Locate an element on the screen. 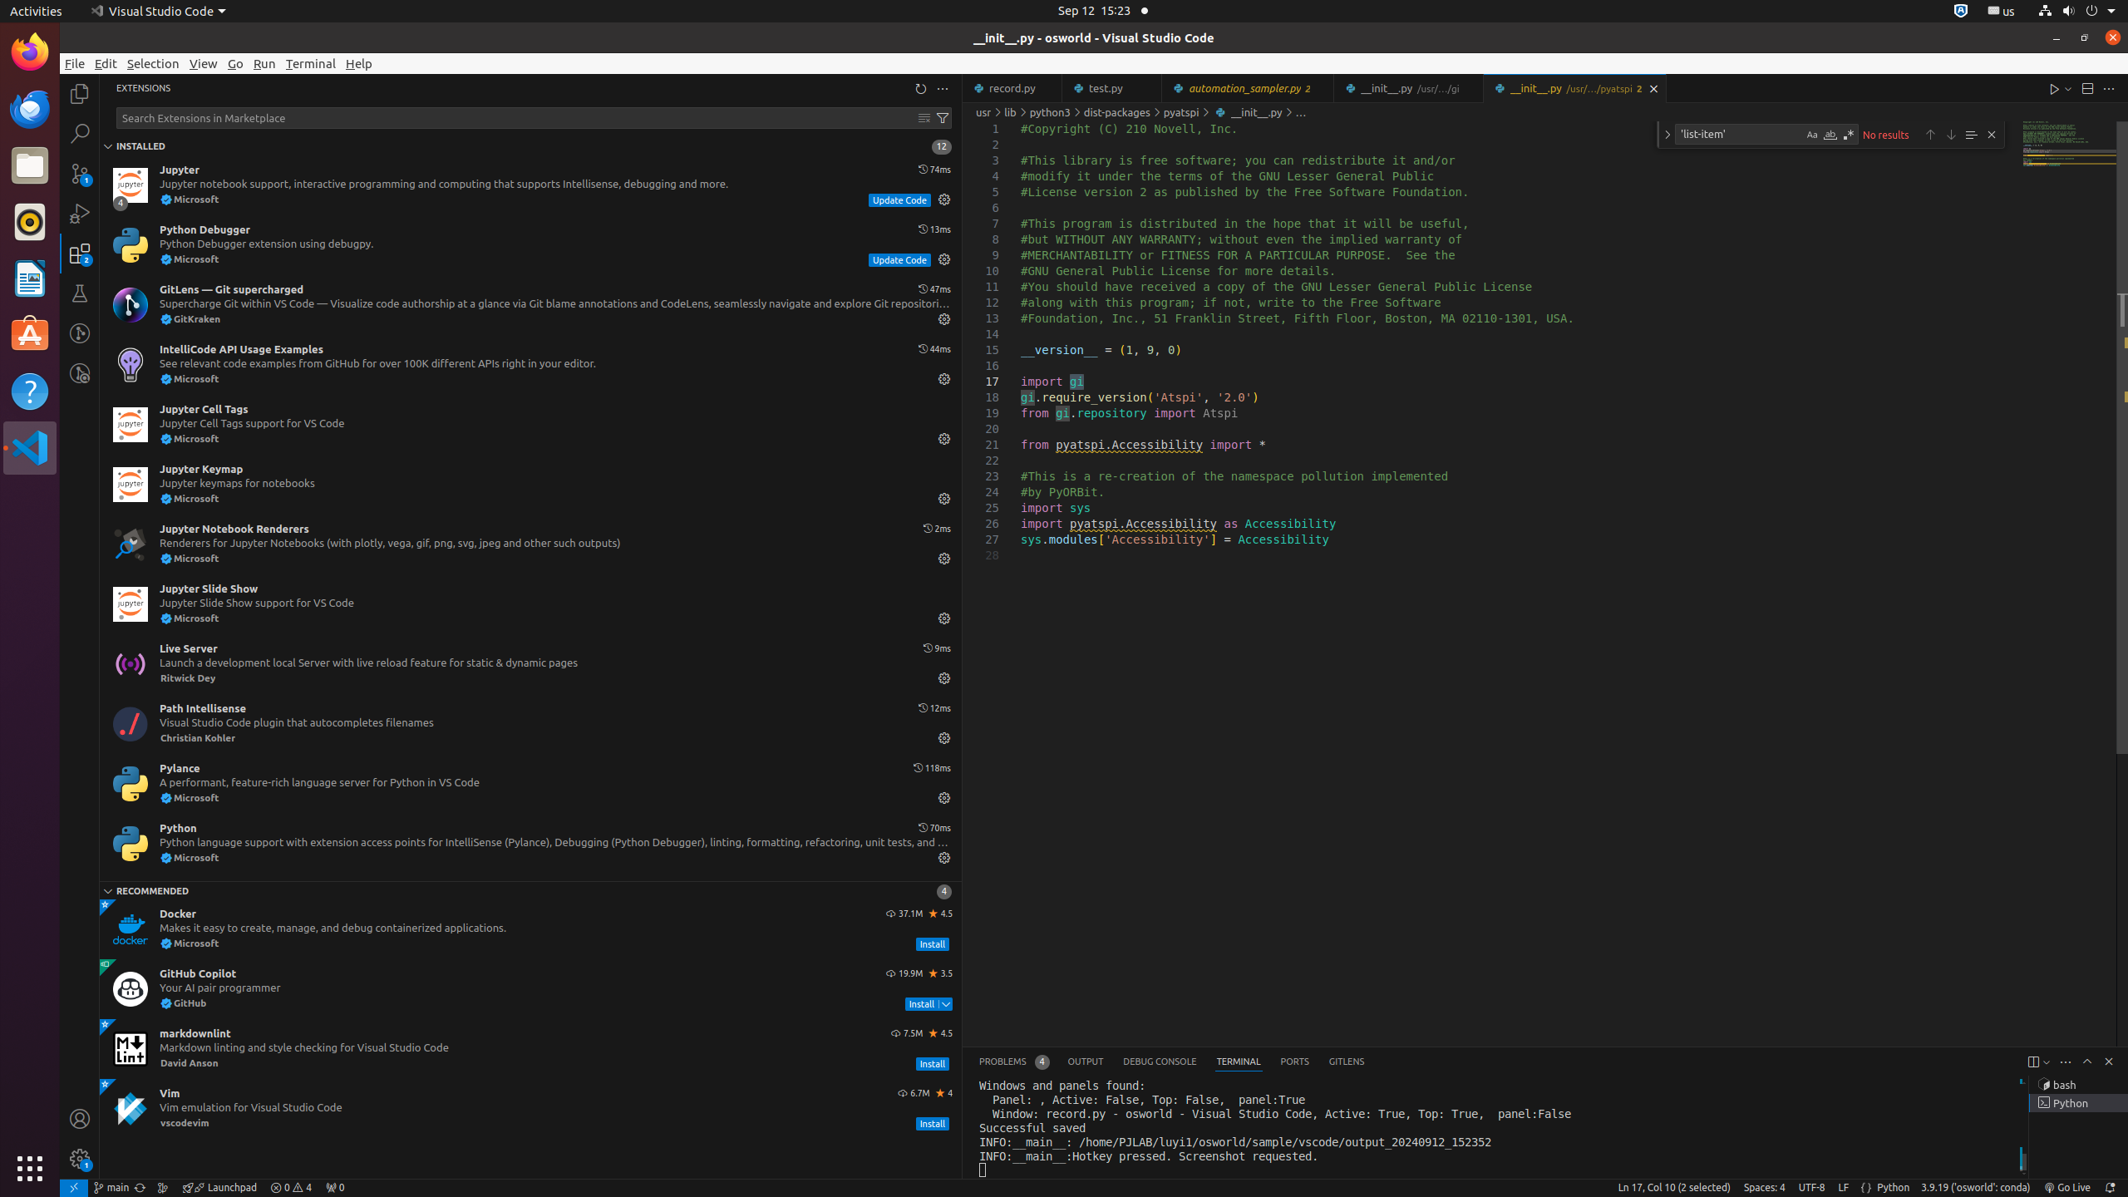 The image size is (2128, 1197). Jupyter Keymap, 1.1.2, Verified Publisher Microsoft, Jupyter keymaps for notebooks , Rated 4.00 out of 5 stars by 3 users is located at coordinates (530, 485).